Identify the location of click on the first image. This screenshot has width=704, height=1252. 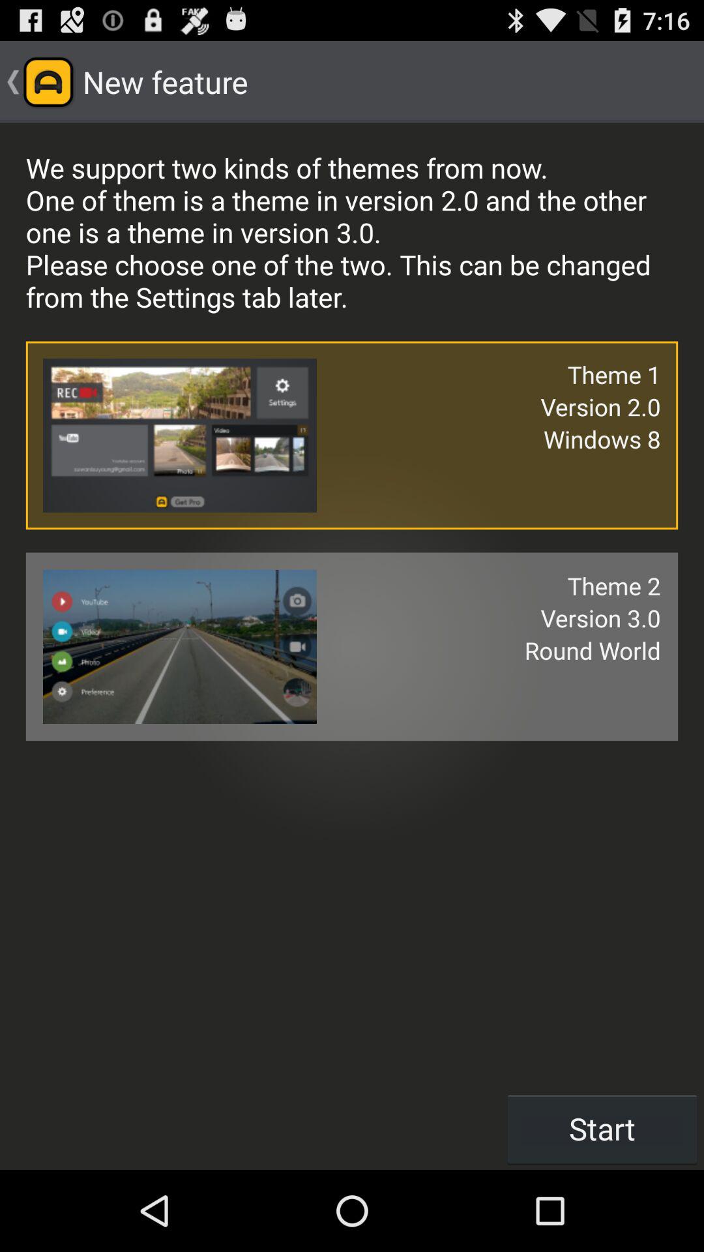
(180, 435).